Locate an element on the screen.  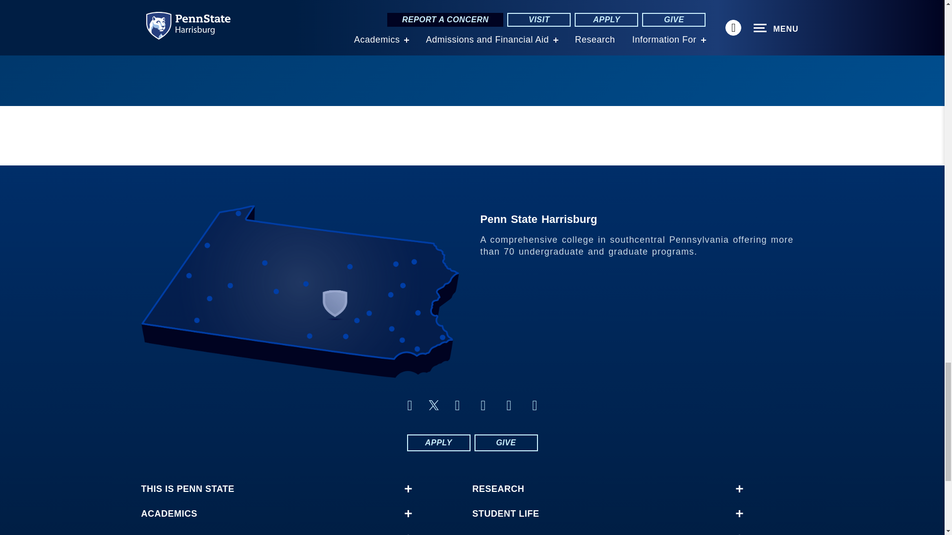
linkedin is located at coordinates (457, 405).